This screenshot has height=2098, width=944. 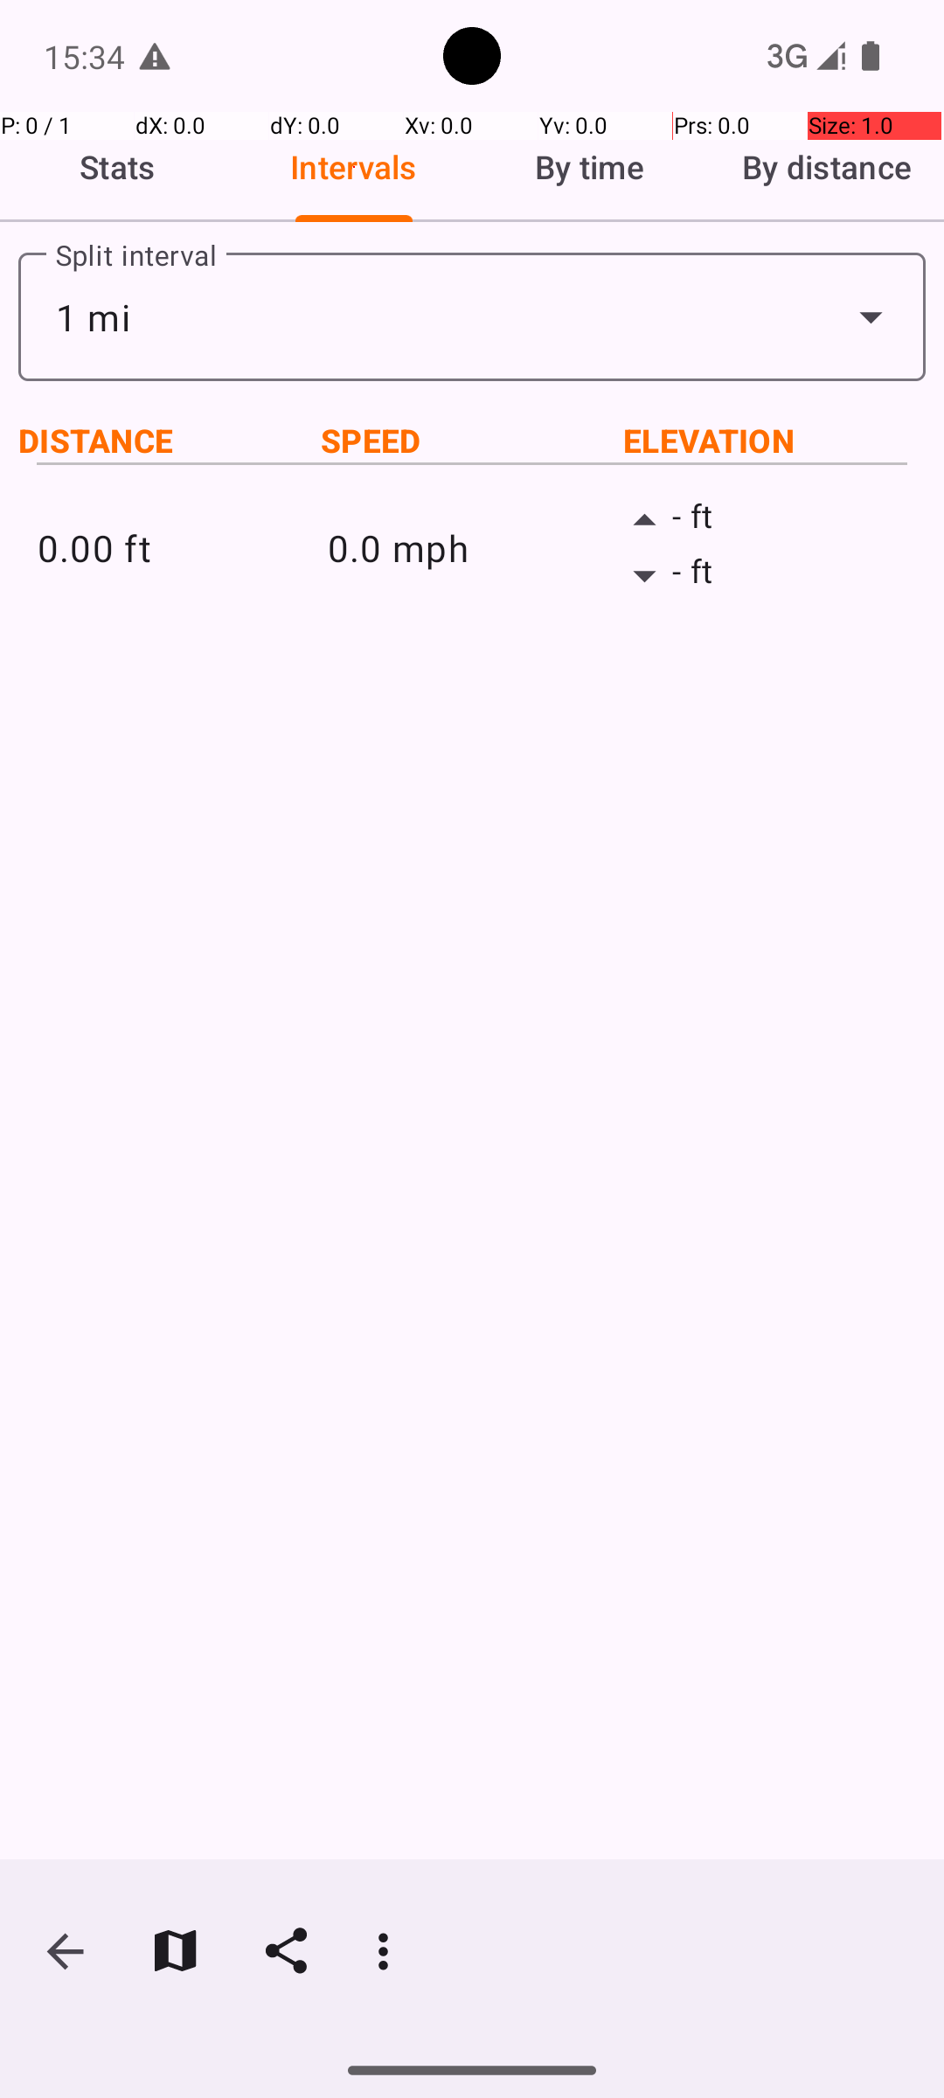 I want to click on Intervals, so click(x=354, y=167).